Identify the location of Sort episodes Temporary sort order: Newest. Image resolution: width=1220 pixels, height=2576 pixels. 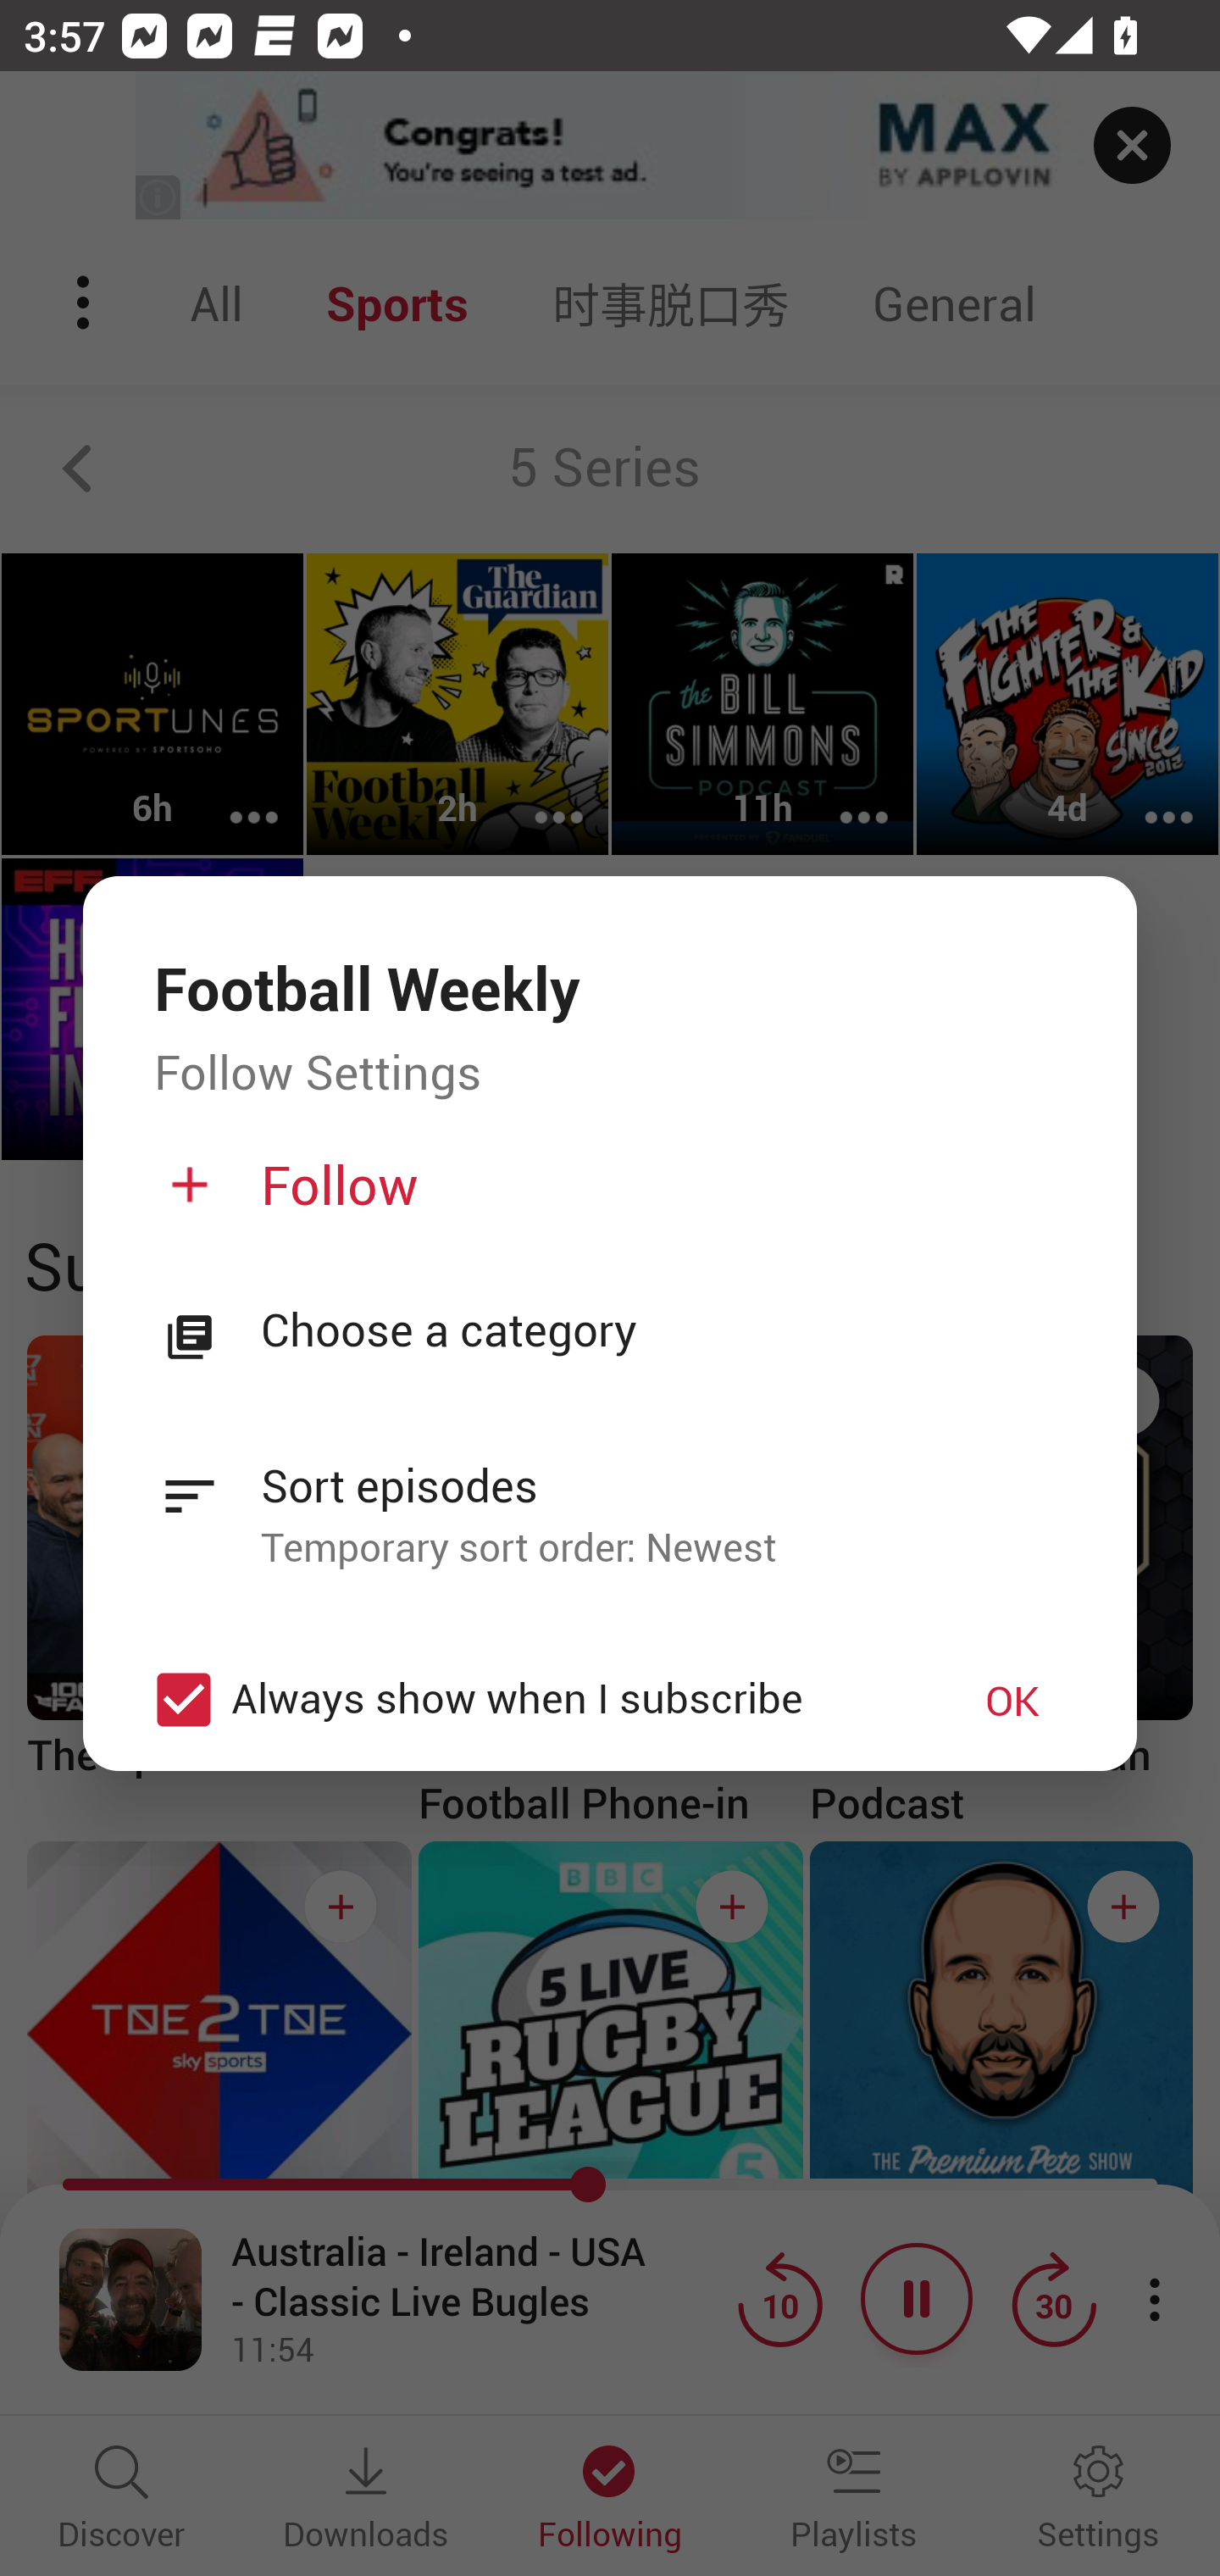
(610, 1497).